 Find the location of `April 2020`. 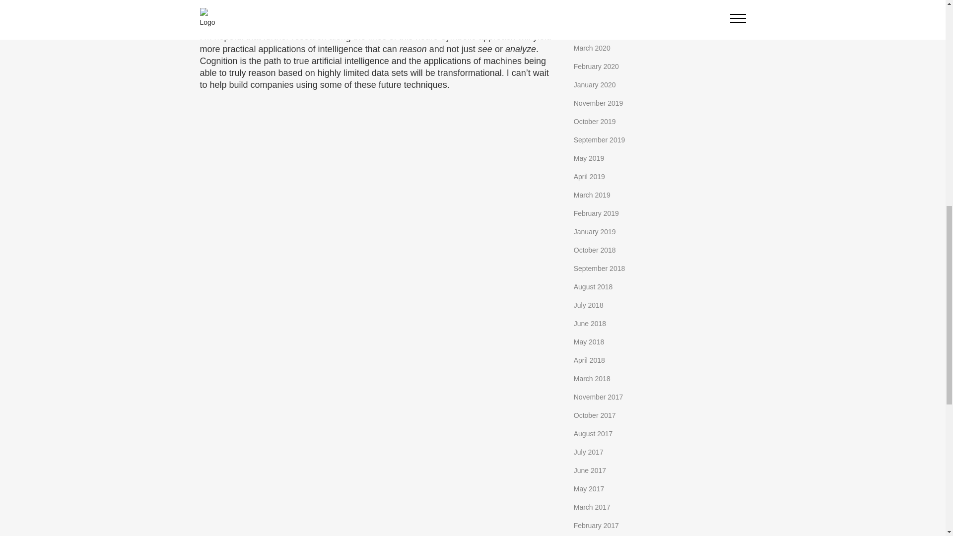

April 2020 is located at coordinates (589, 30).